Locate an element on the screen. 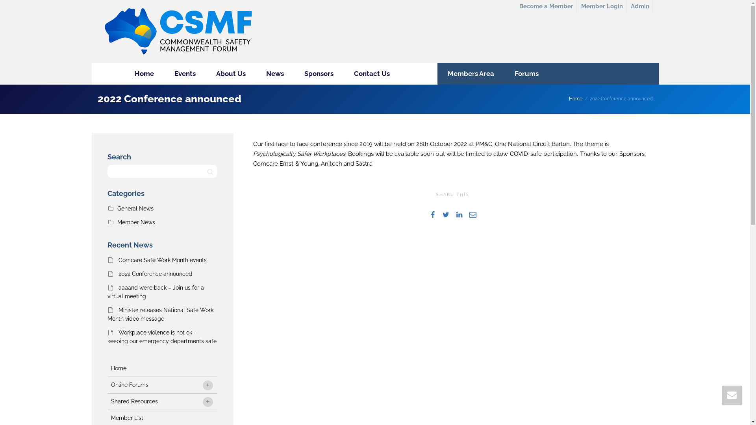 Image resolution: width=756 pixels, height=425 pixels. Events is located at coordinates (185, 74).